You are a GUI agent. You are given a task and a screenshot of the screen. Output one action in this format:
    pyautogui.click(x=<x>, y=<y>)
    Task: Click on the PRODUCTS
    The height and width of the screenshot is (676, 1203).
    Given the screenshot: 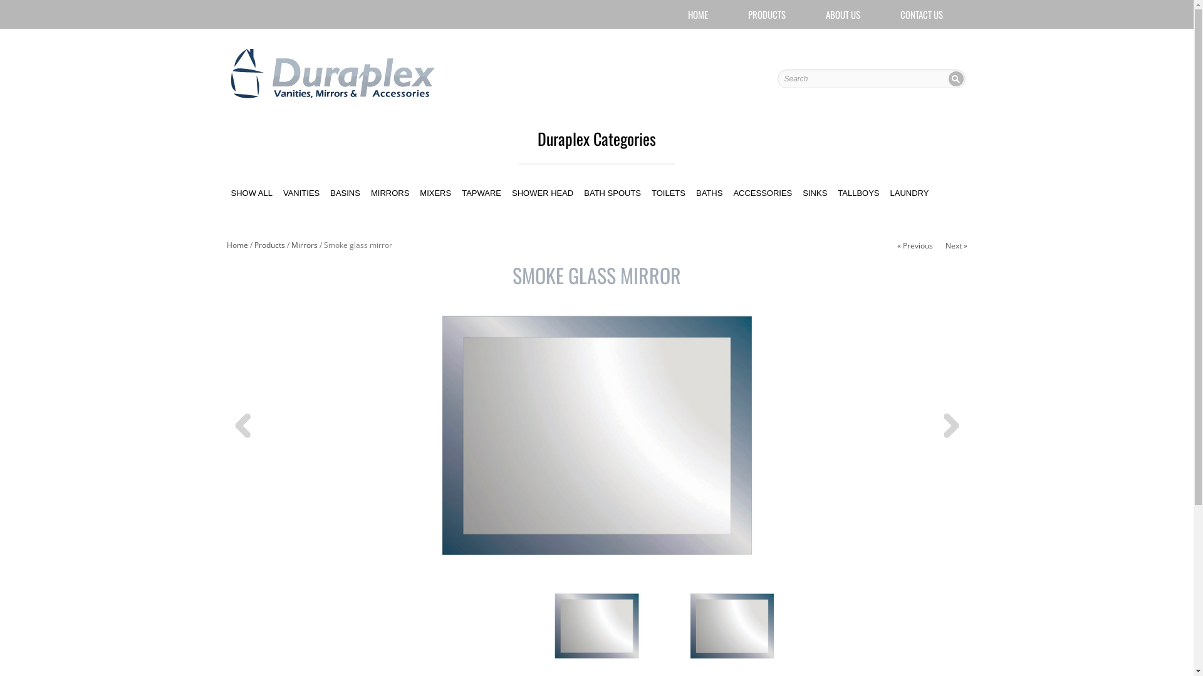 What is the action you would take?
    pyautogui.click(x=767, y=14)
    